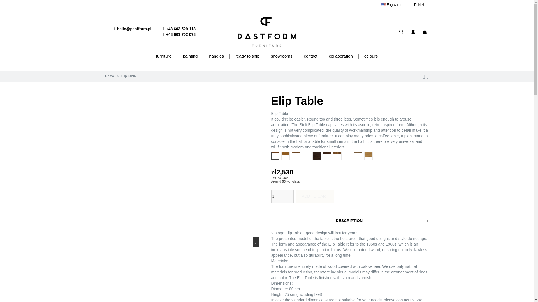  Describe the element at coordinates (164, 56) in the screenshot. I see `furniture` at that location.